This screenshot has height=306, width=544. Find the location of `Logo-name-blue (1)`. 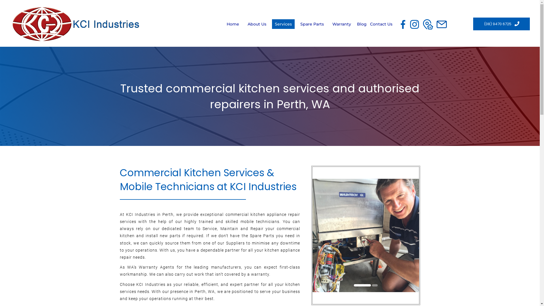

Logo-name-blue (1) is located at coordinates (75, 24).